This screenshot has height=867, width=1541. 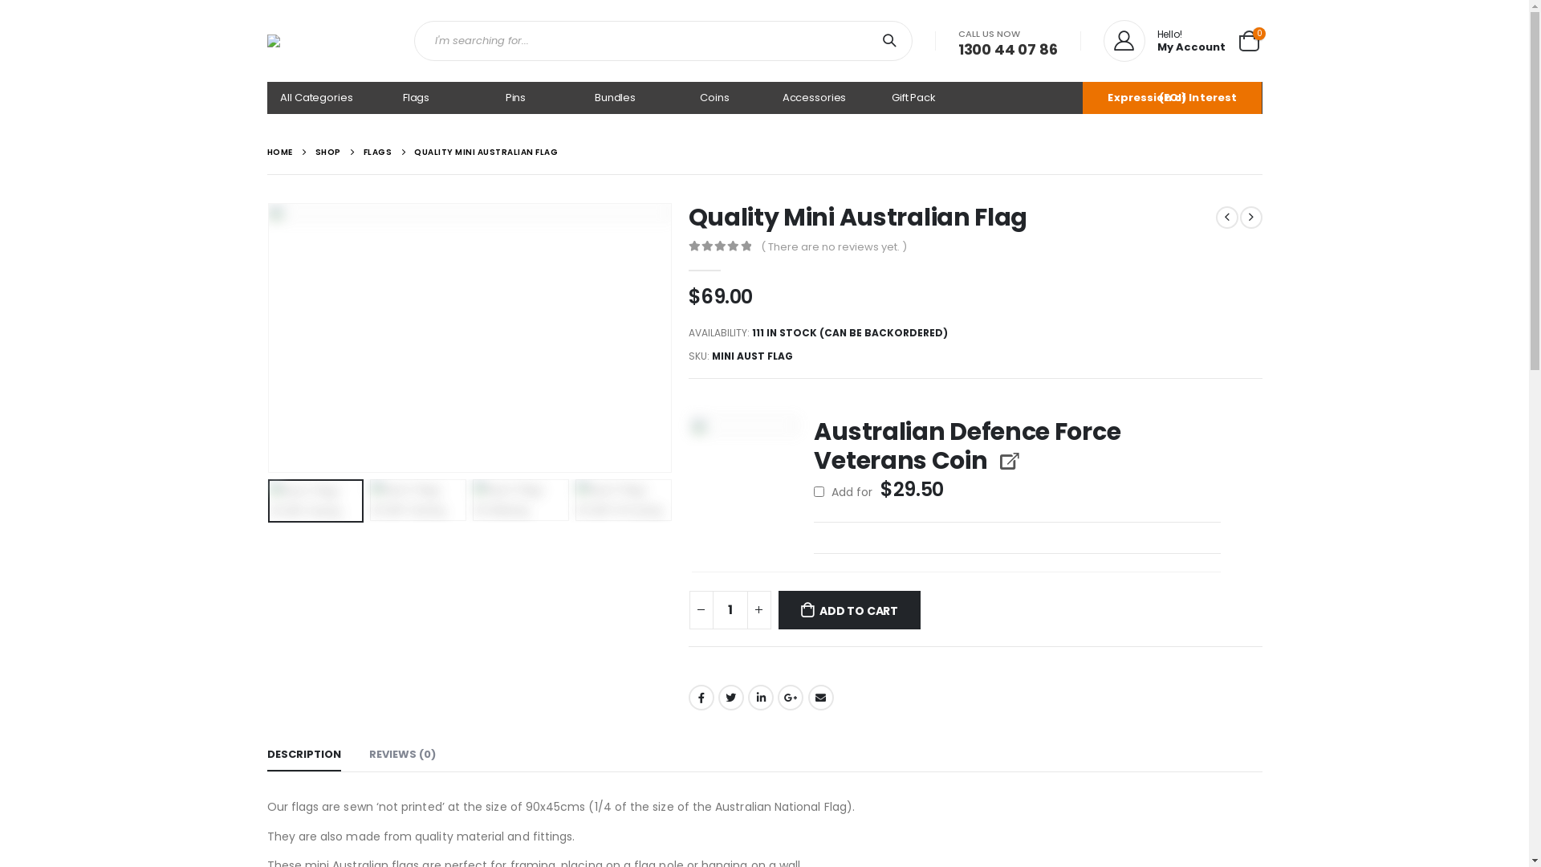 I want to click on Search, so click(x=892, y=41).